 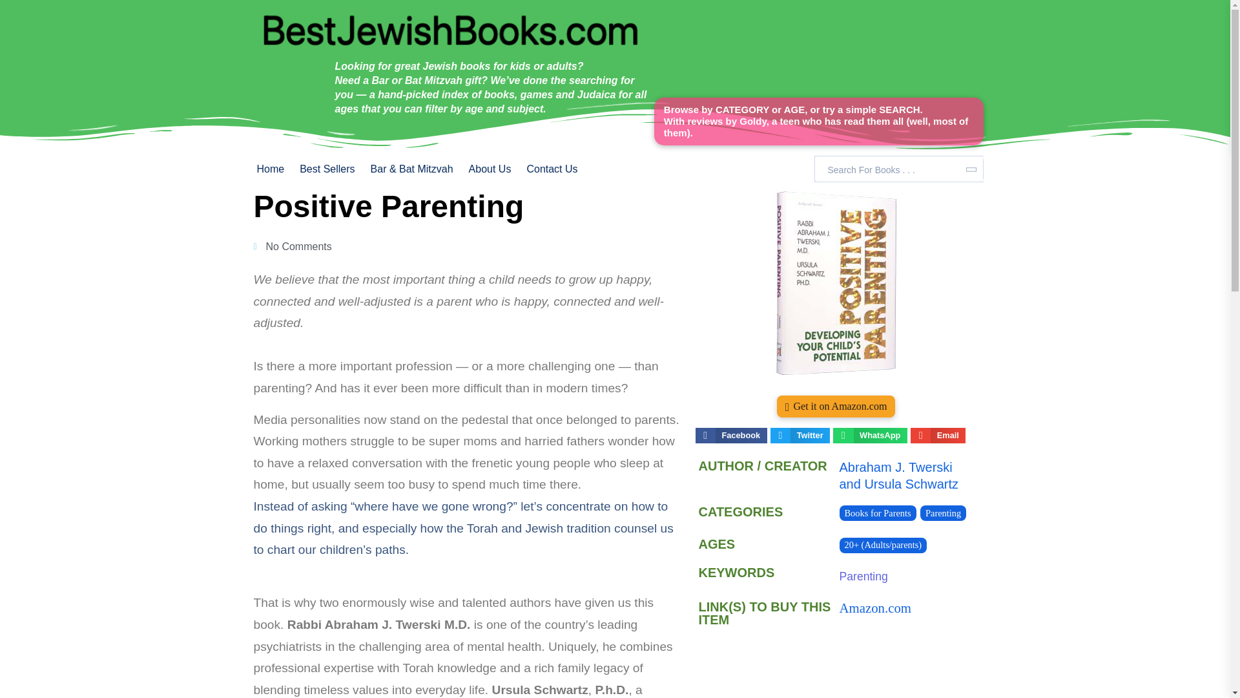 What do you see at coordinates (327, 169) in the screenshot?
I see `Best Sellers` at bounding box center [327, 169].